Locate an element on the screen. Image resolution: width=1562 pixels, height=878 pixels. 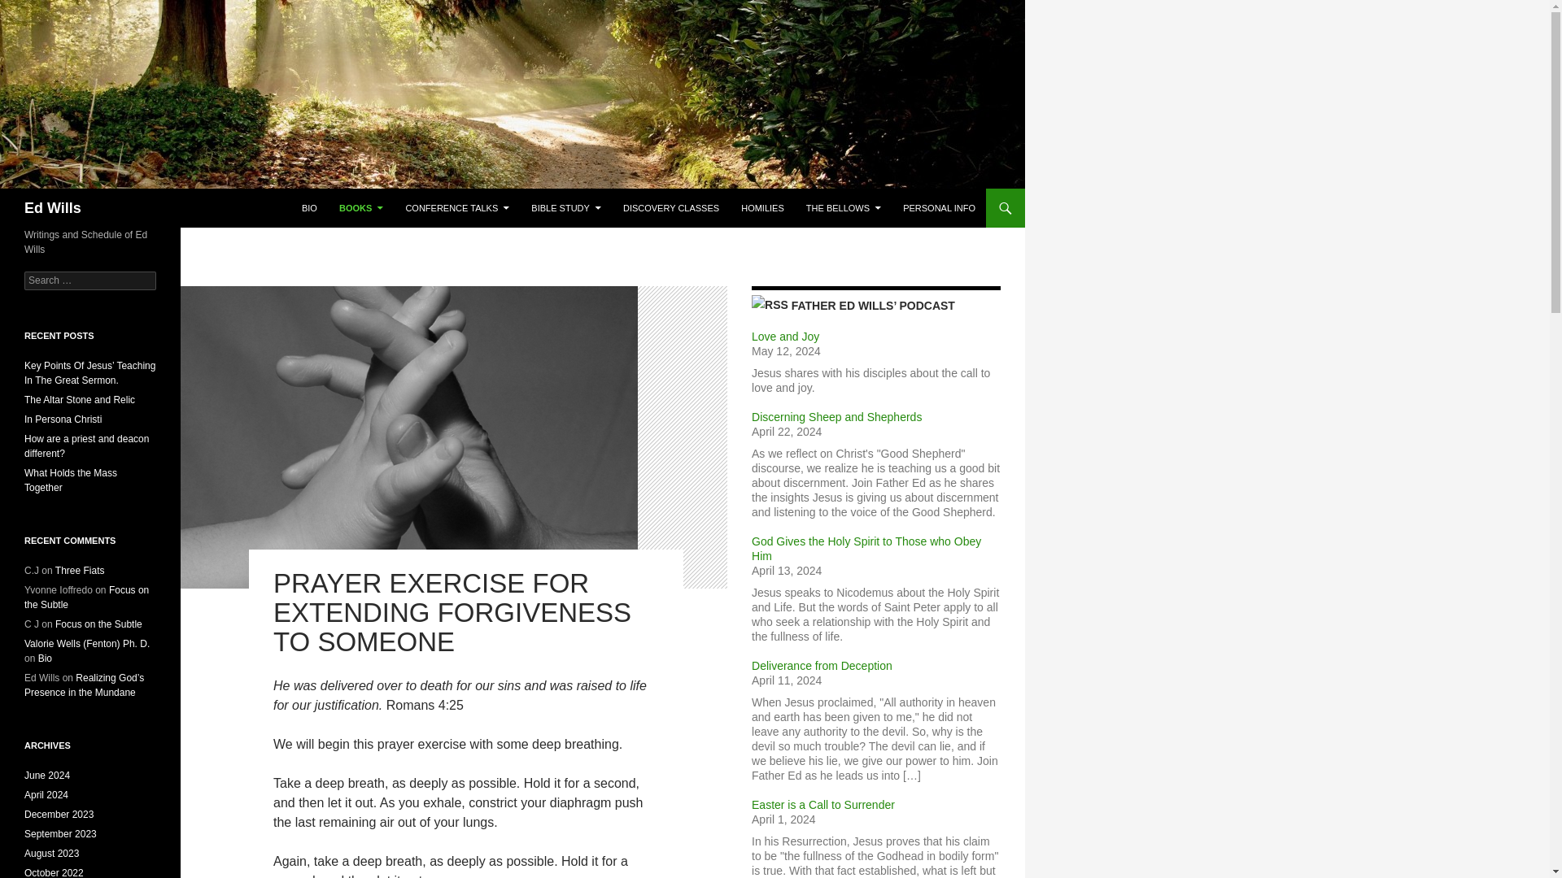
BOOKS is located at coordinates (361, 208).